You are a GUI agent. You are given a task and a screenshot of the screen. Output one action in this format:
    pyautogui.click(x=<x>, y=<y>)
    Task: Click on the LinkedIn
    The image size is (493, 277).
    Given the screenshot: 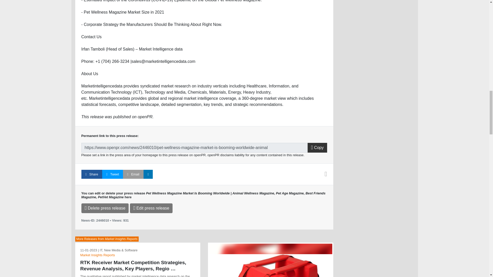 What is the action you would take?
    pyautogui.click(x=148, y=174)
    